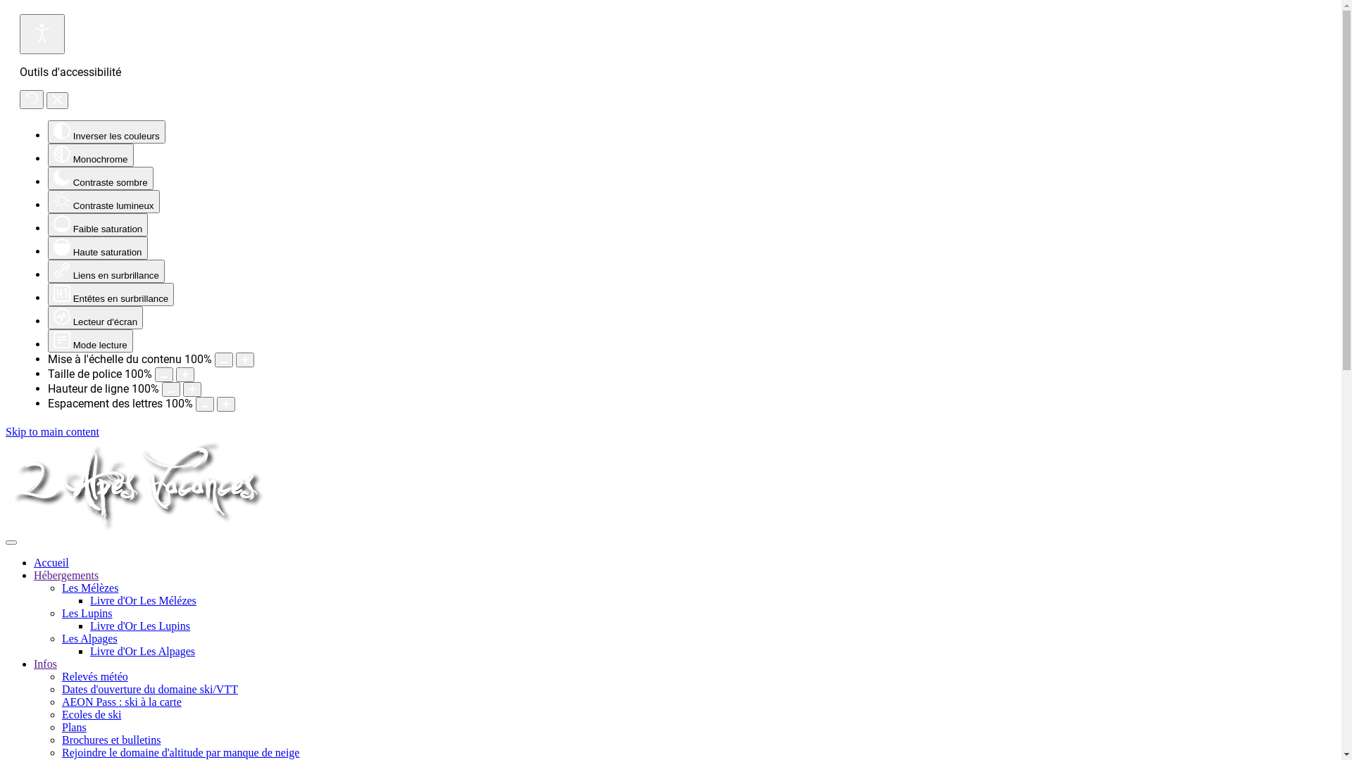 This screenshot has height=760, width=1352. I want to click on Contraste sombre, so click(101, 179).